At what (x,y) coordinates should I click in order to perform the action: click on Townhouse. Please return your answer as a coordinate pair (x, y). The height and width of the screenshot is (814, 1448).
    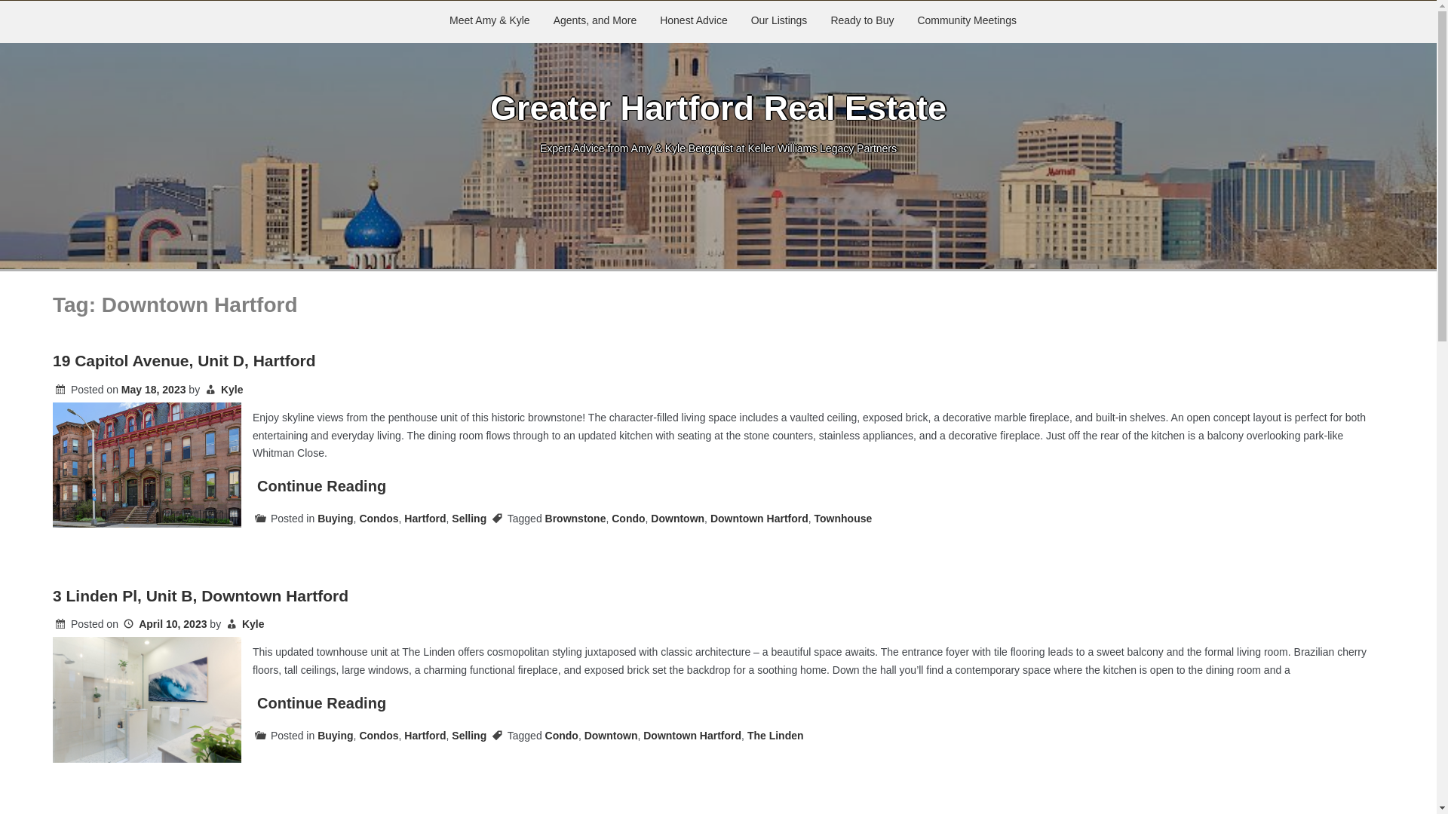
    Looking at the image, I should click on (843, 519).